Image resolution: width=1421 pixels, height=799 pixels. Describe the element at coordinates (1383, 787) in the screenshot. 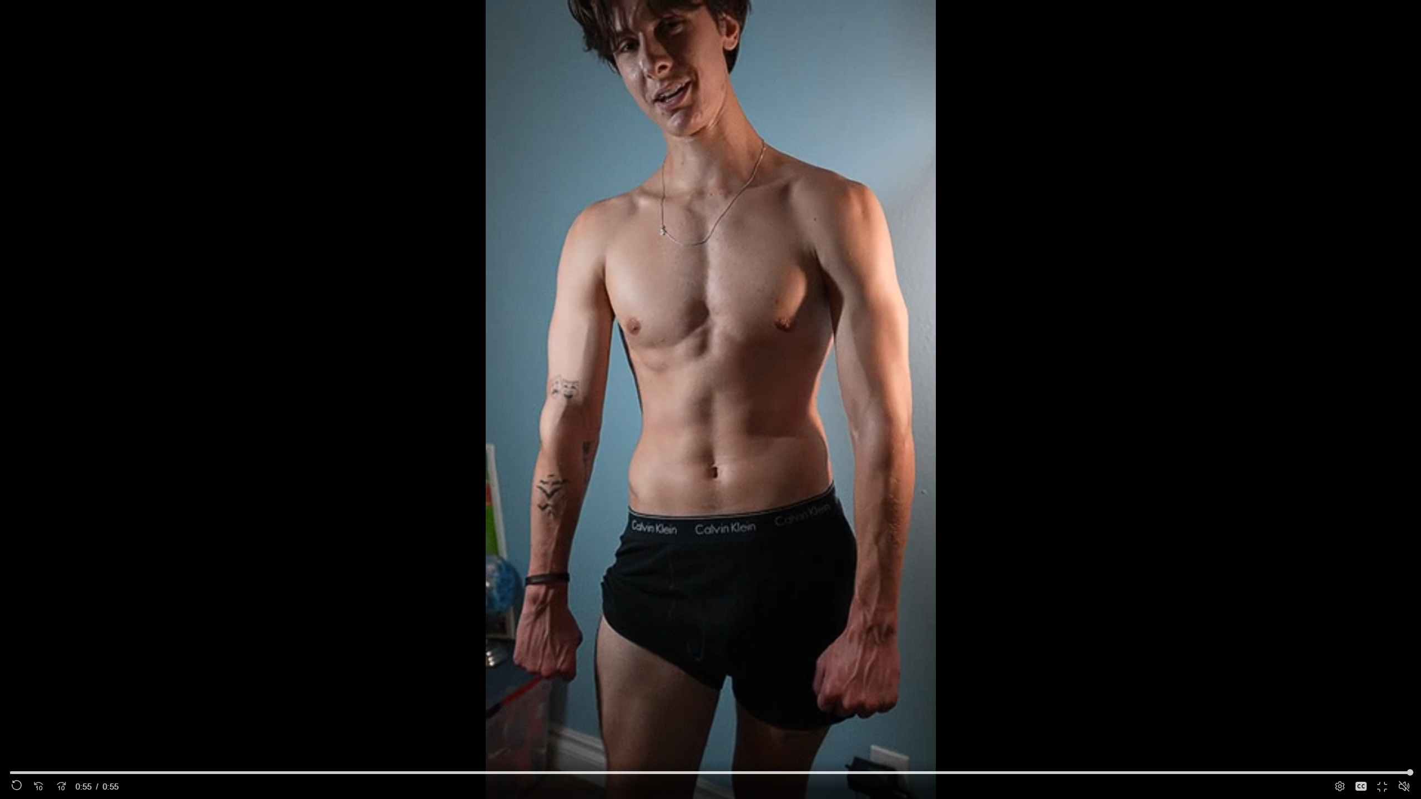

I see `Non-Fullscreen` at that location.